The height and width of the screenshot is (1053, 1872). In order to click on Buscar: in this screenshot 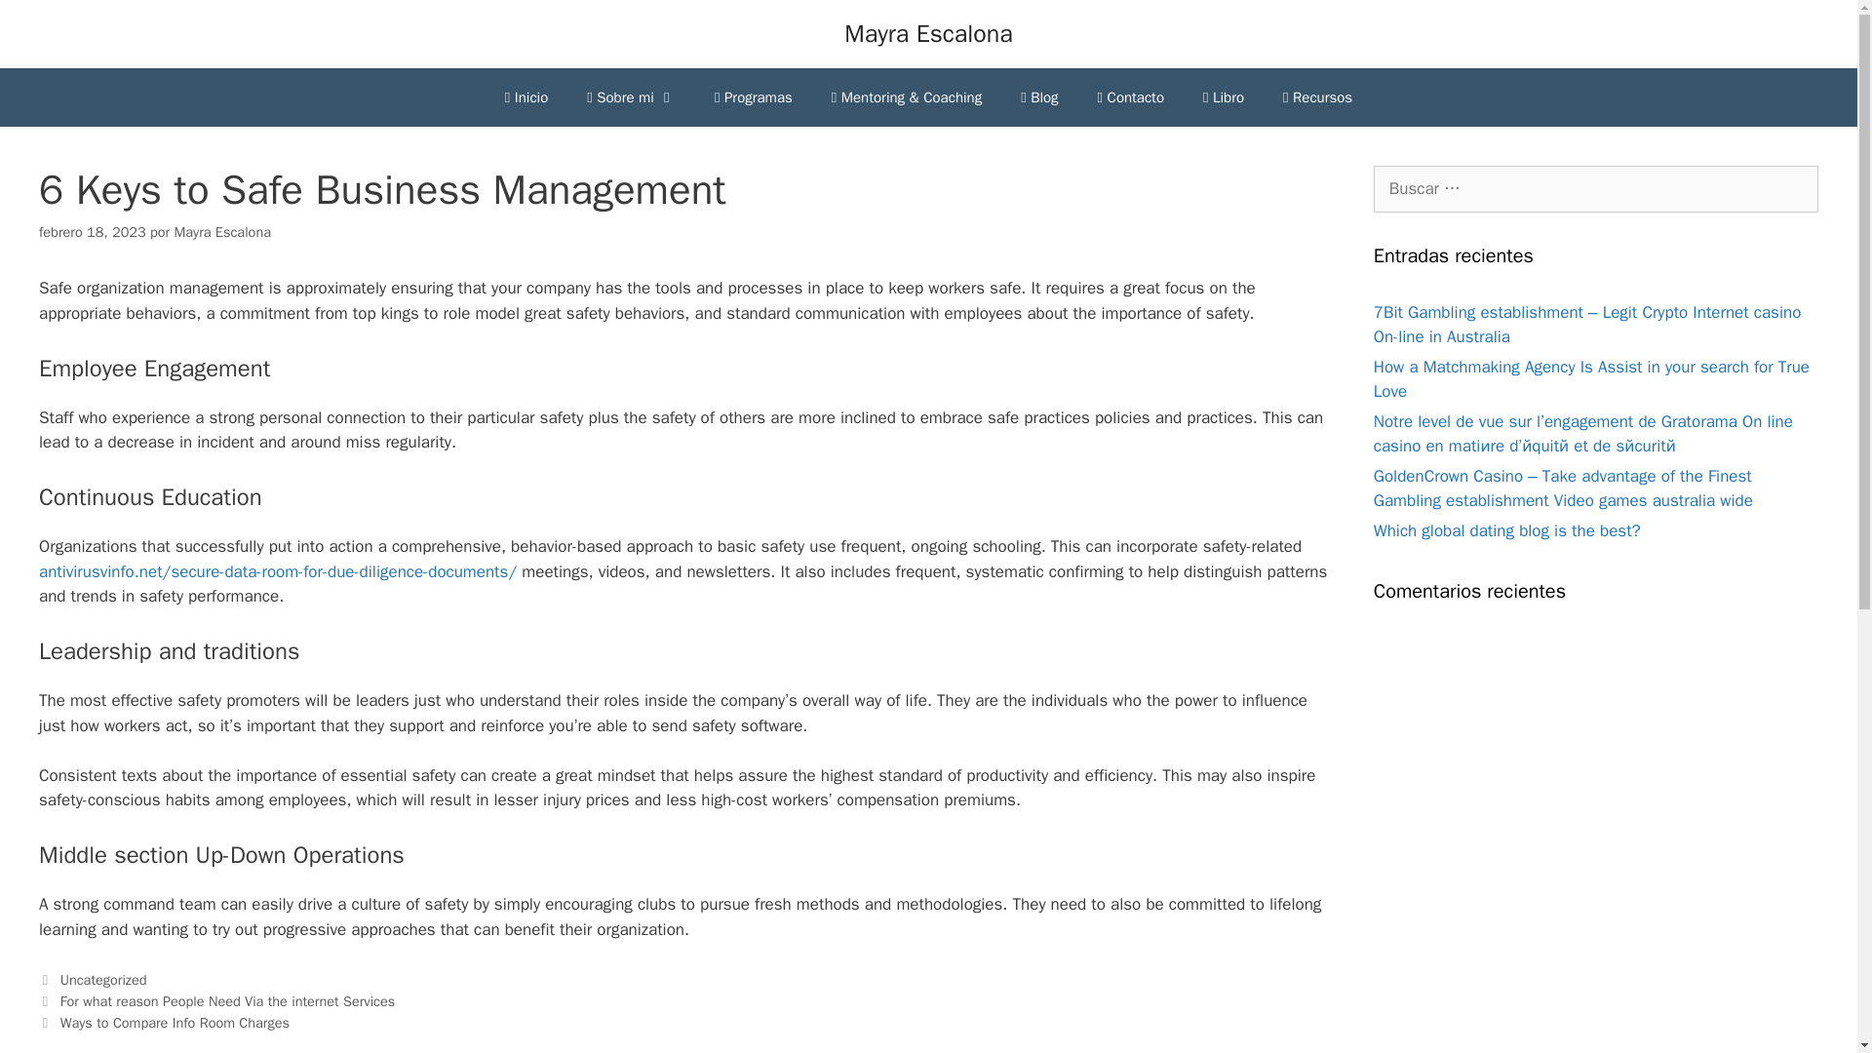, I will do `click(1595, 189)`.